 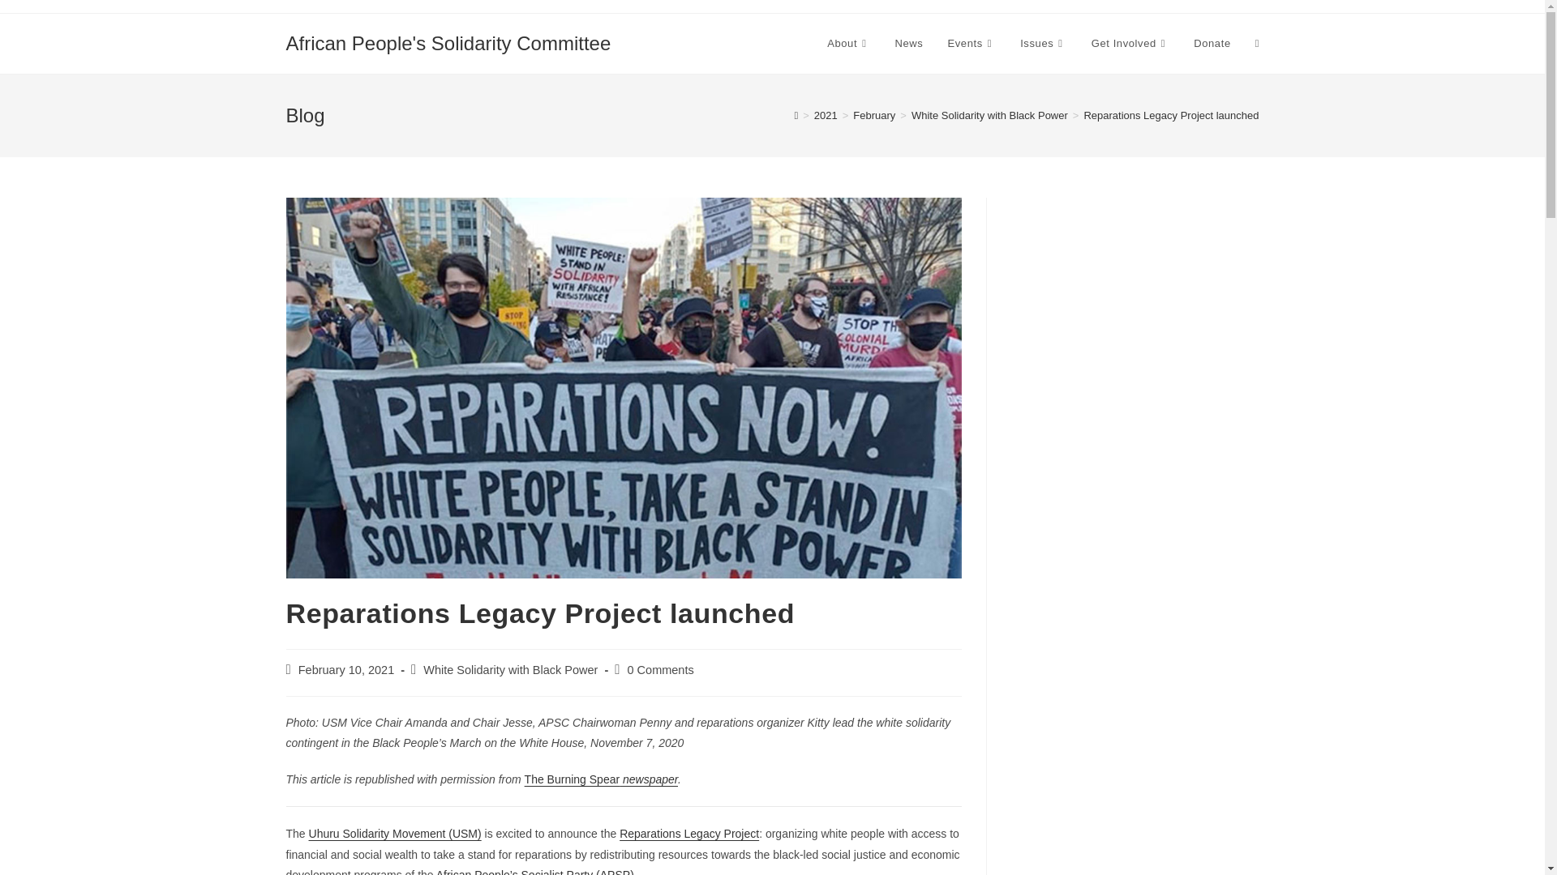 I want to click on About, so click(x=848, y=44).